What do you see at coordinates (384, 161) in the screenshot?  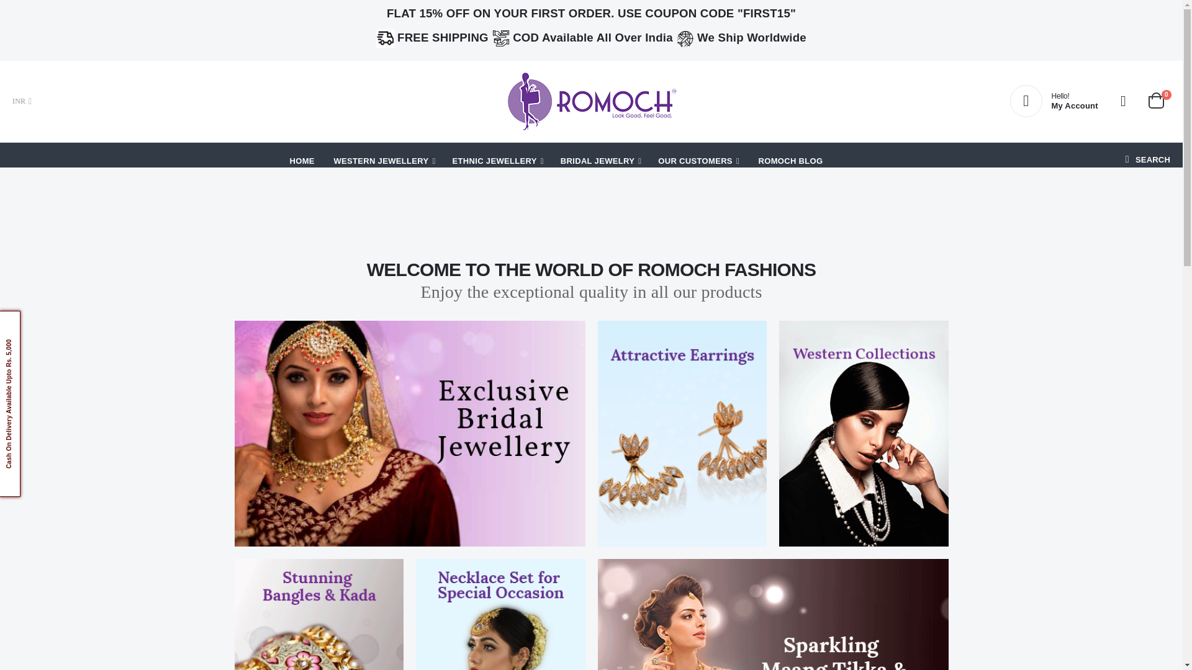 I see `WESTERN JEWELLERY` at bounding box center [384, 161].